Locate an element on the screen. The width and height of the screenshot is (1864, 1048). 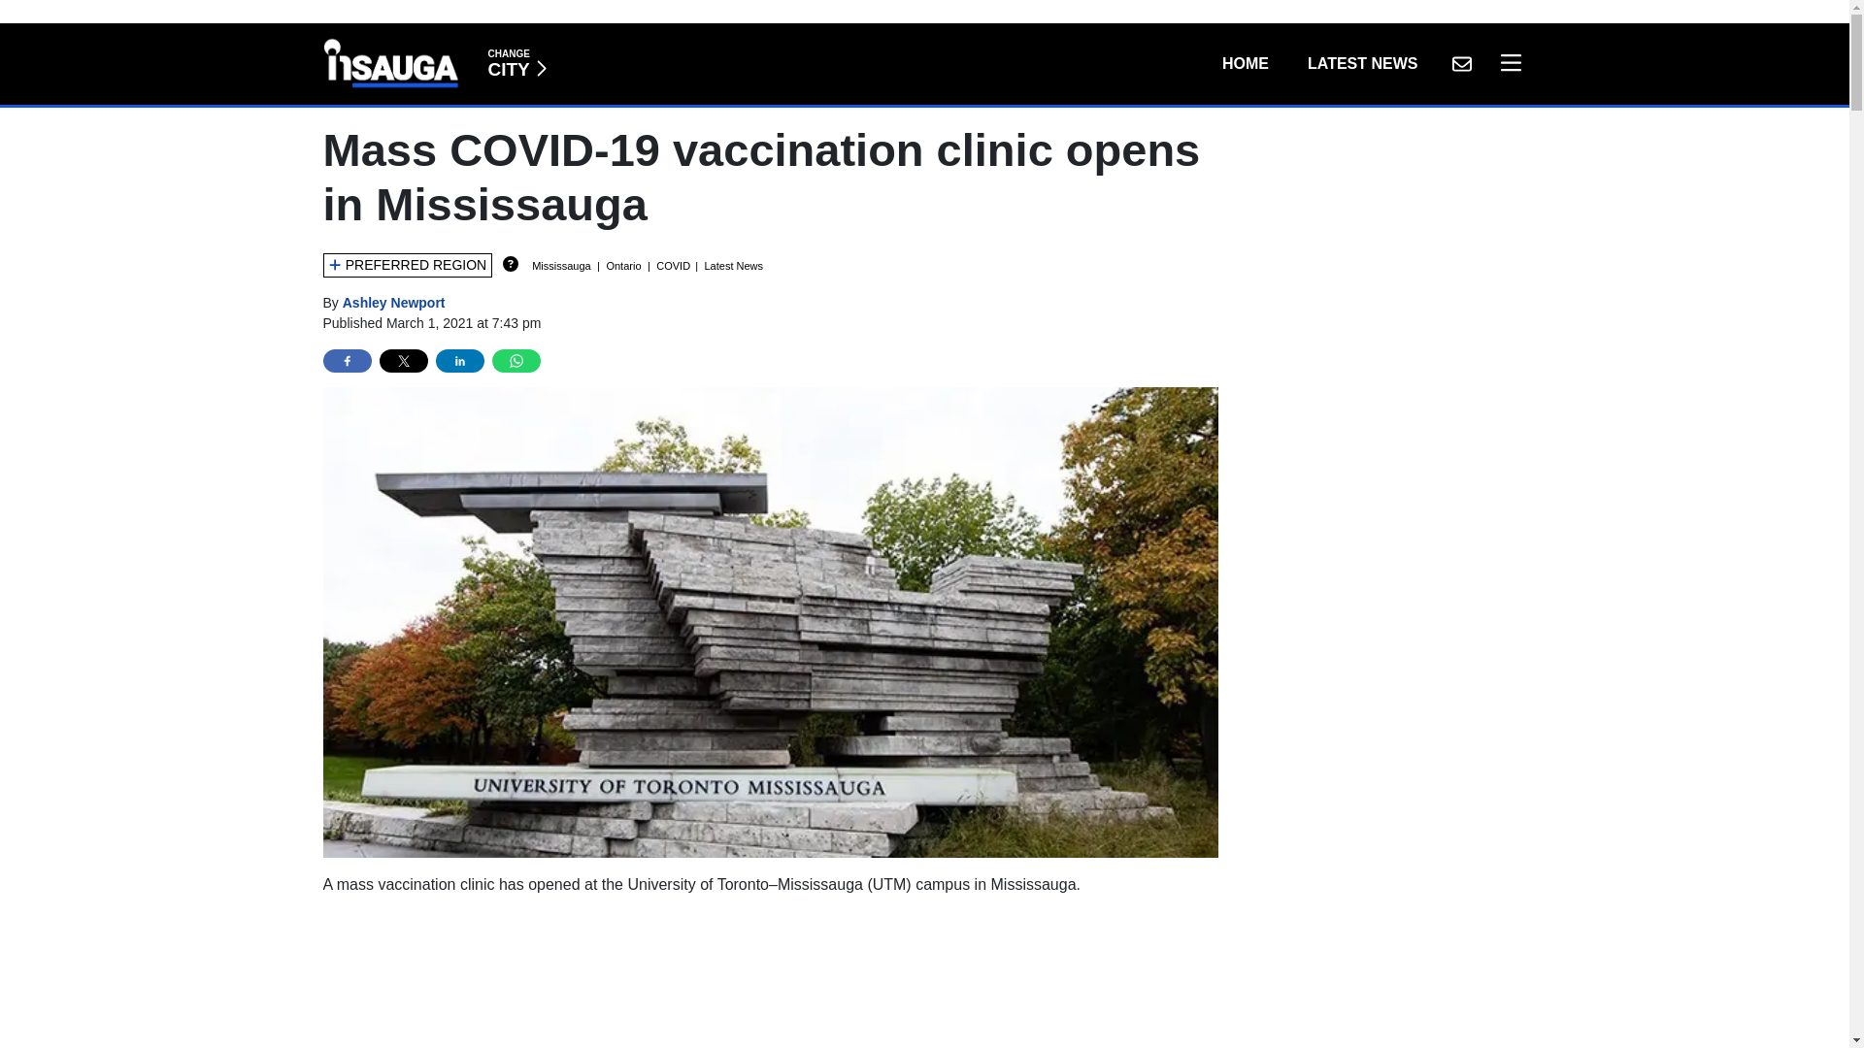
3rd party ad content is located at coordinates (771, 980).